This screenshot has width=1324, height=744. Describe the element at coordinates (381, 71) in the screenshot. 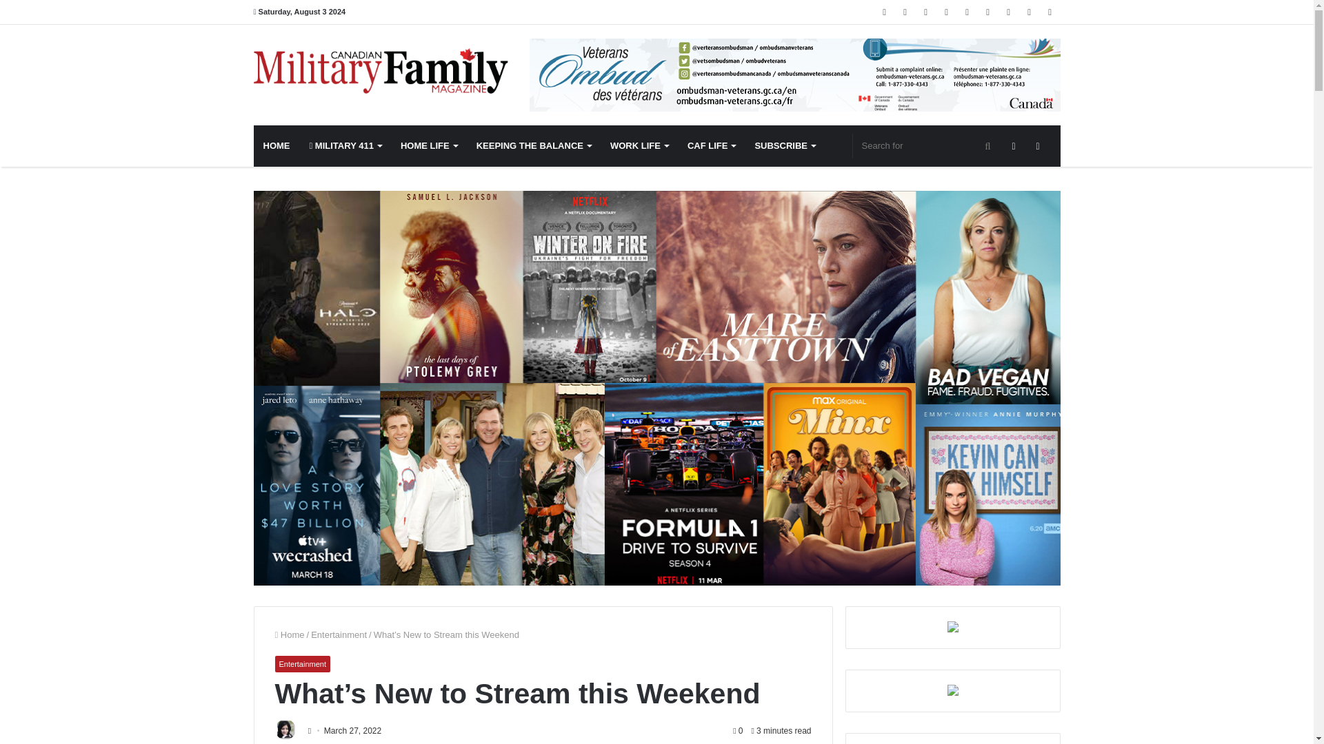

I see `Canadian Military Family Magazine` at that location.